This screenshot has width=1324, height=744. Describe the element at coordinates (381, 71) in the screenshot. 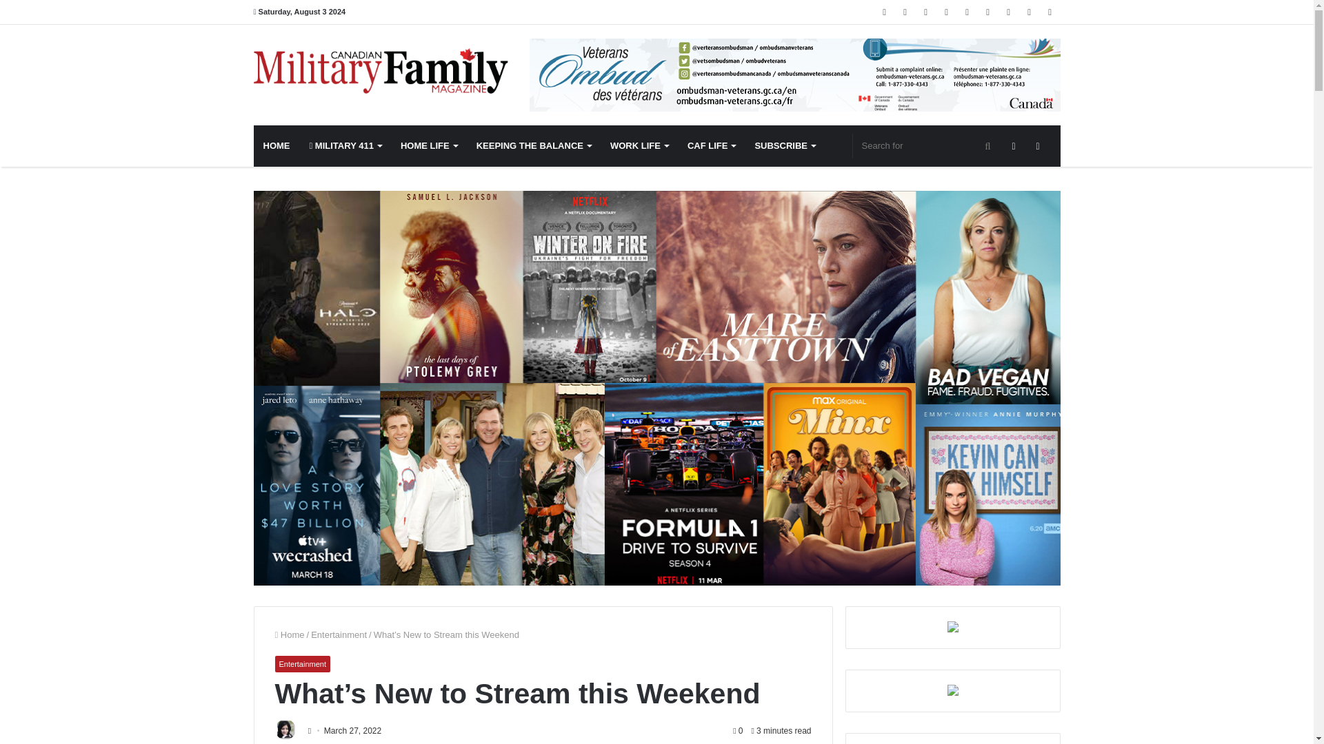

I see `Canadian Military Family Magazine` at that location.